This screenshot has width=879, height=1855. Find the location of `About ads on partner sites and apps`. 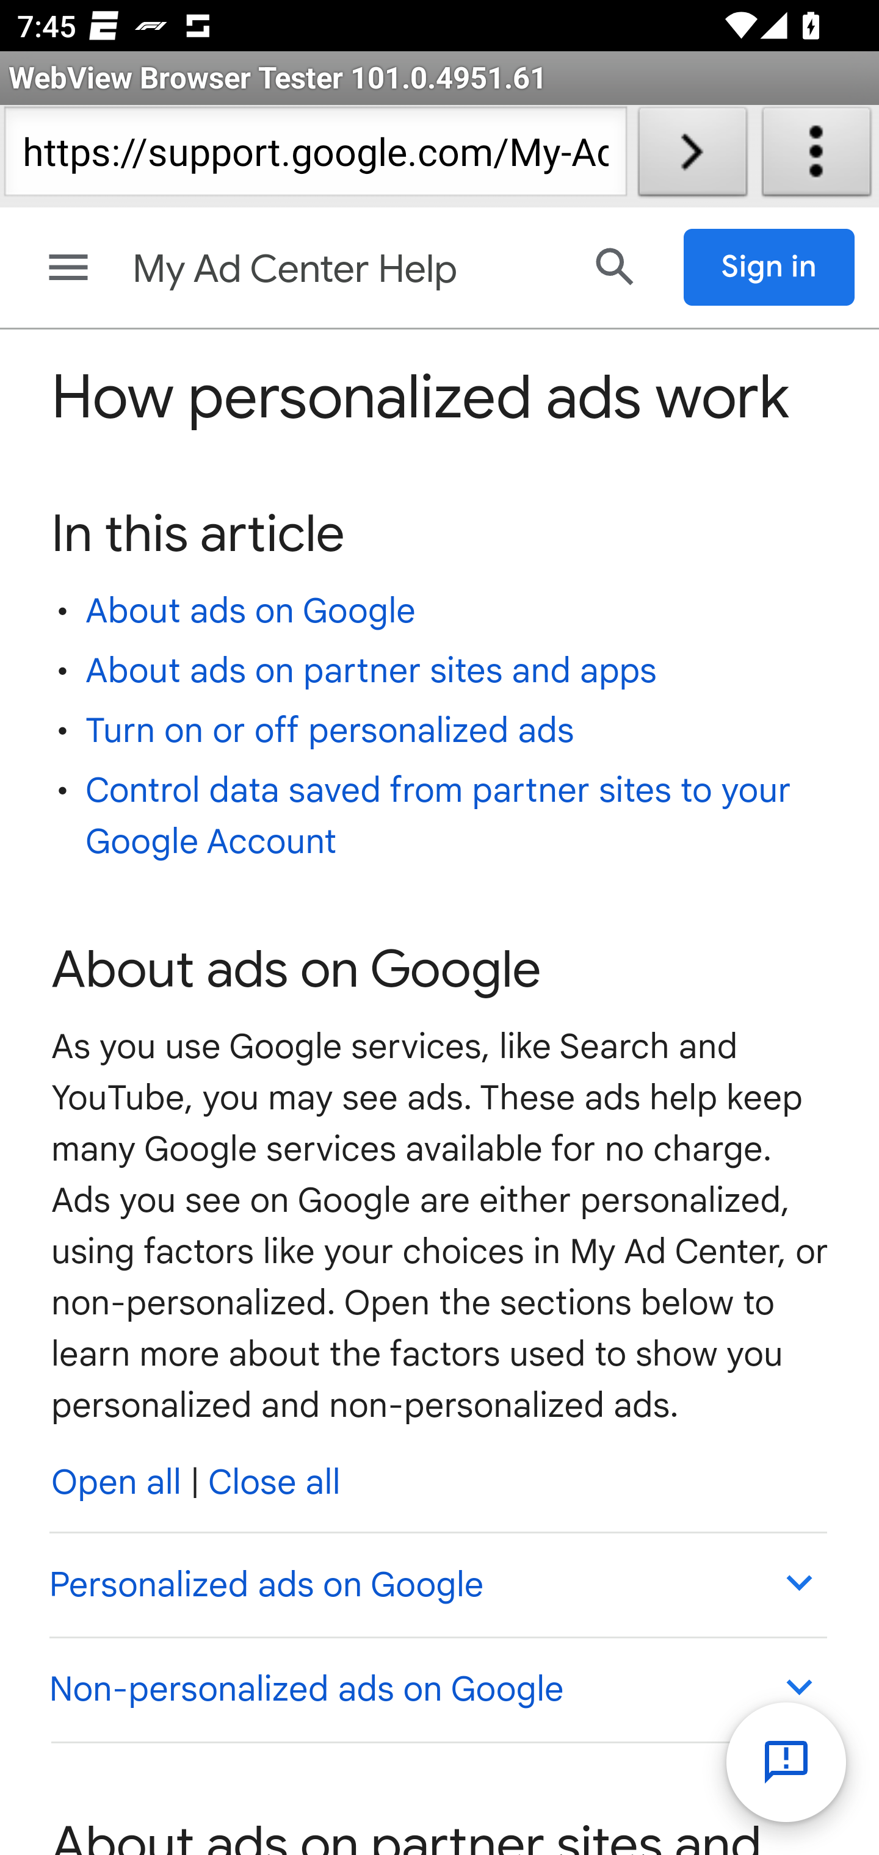

About ads on partner sites and apps is located at coordinates (371, 670).